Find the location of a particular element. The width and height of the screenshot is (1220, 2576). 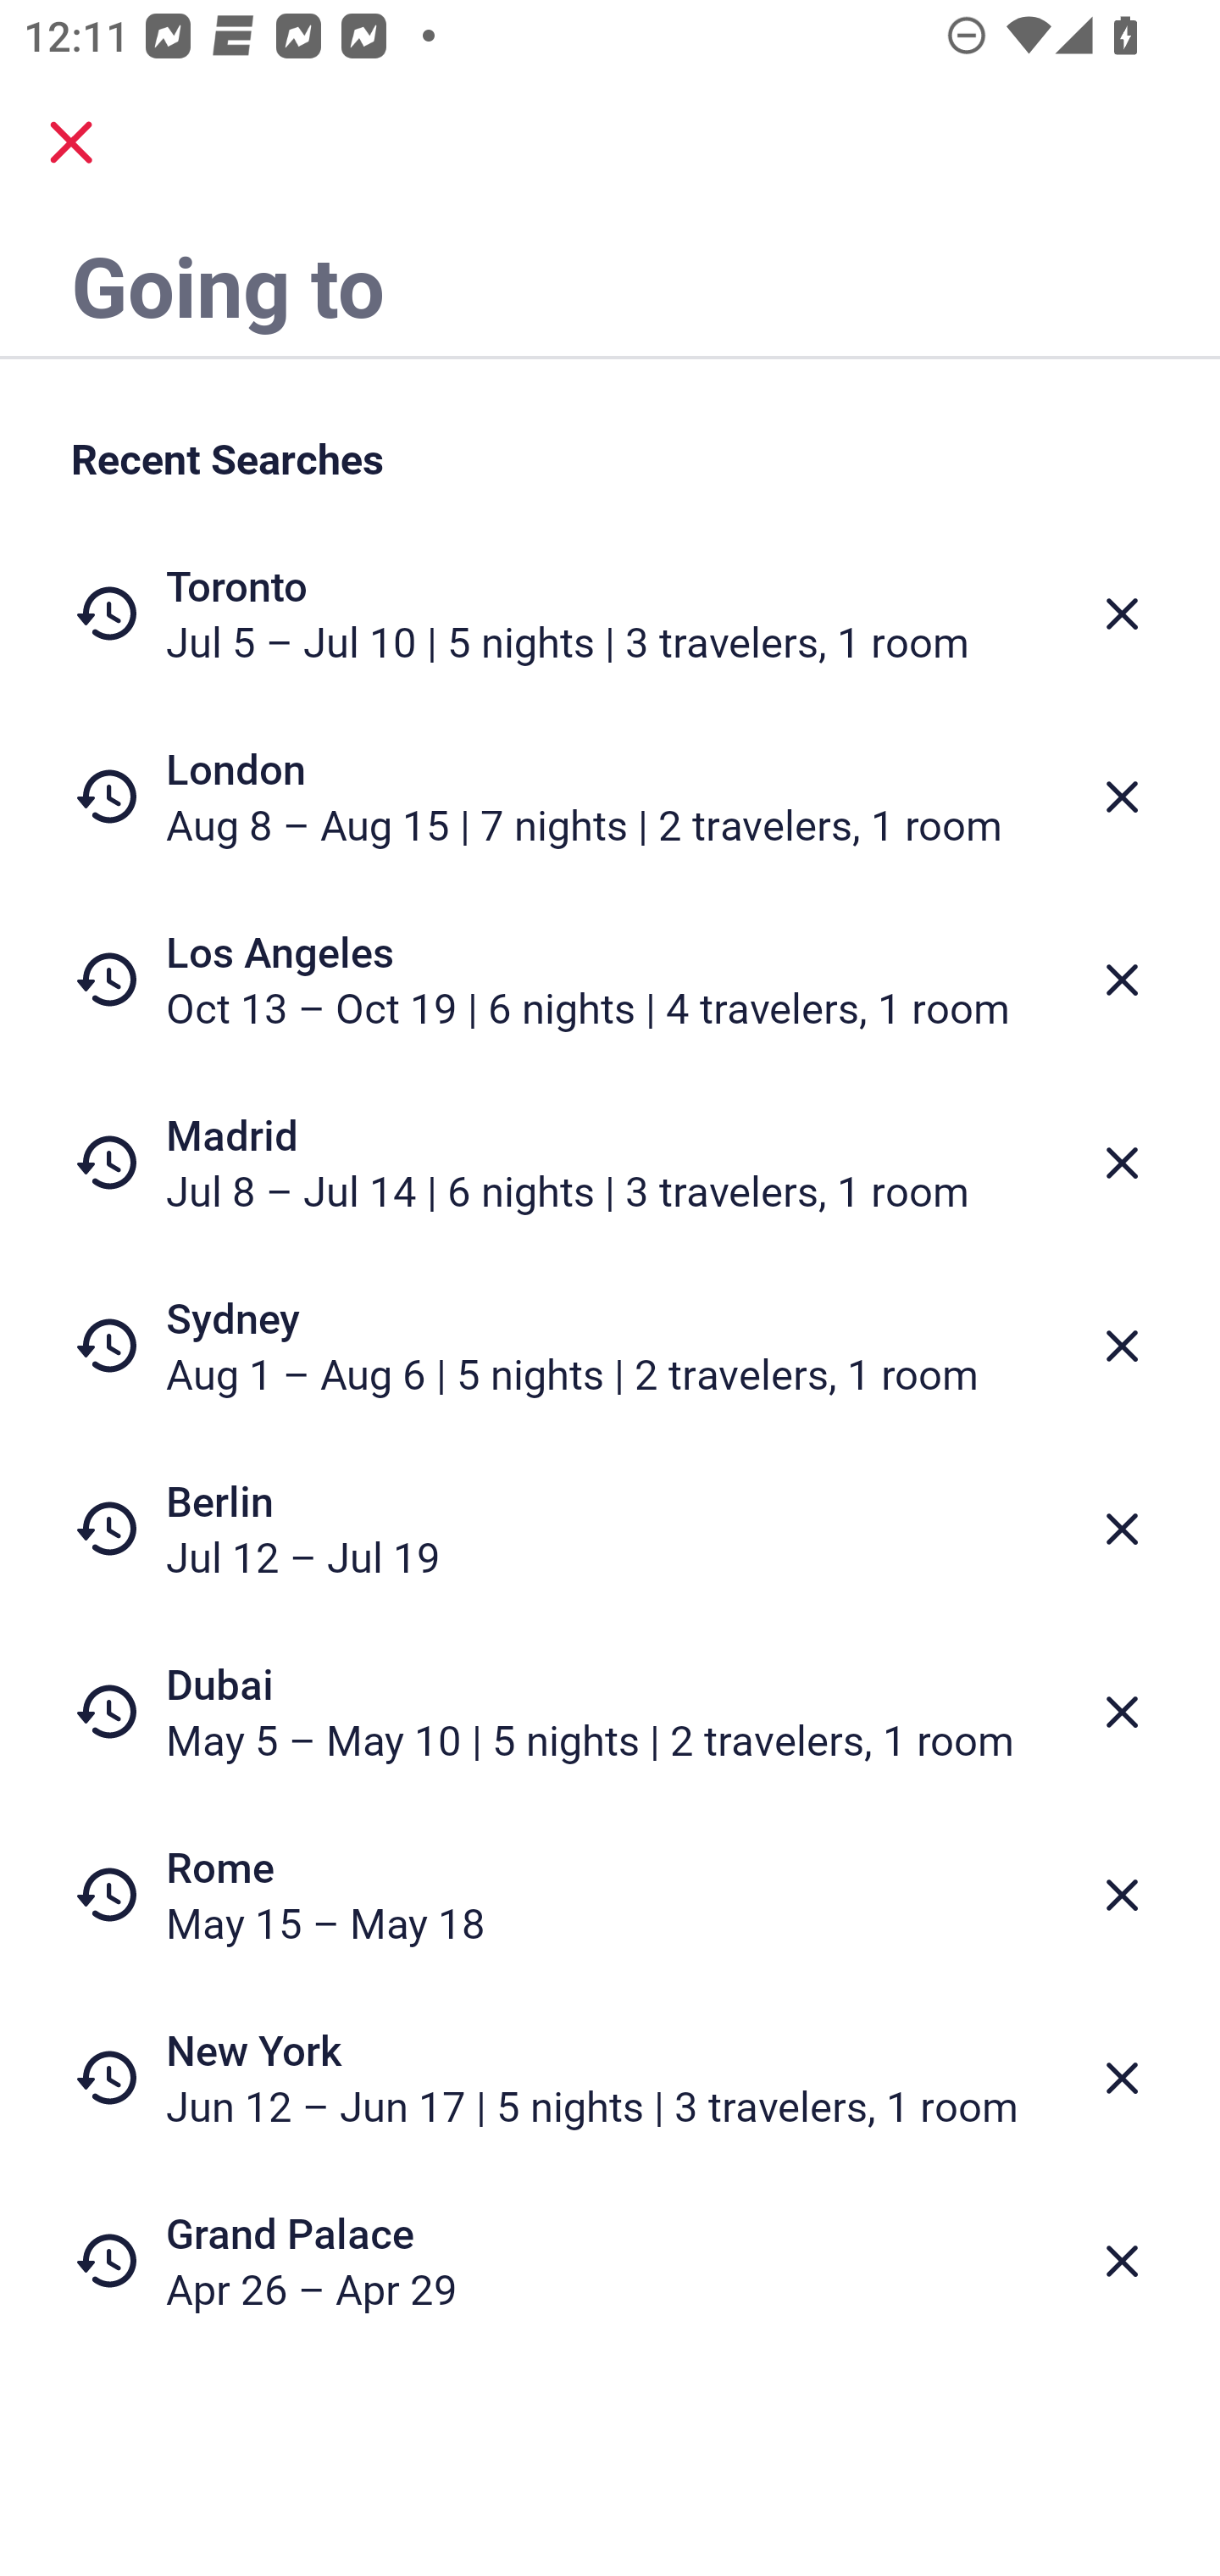

Delete from recent searches is located at coordinates (1122, 797).